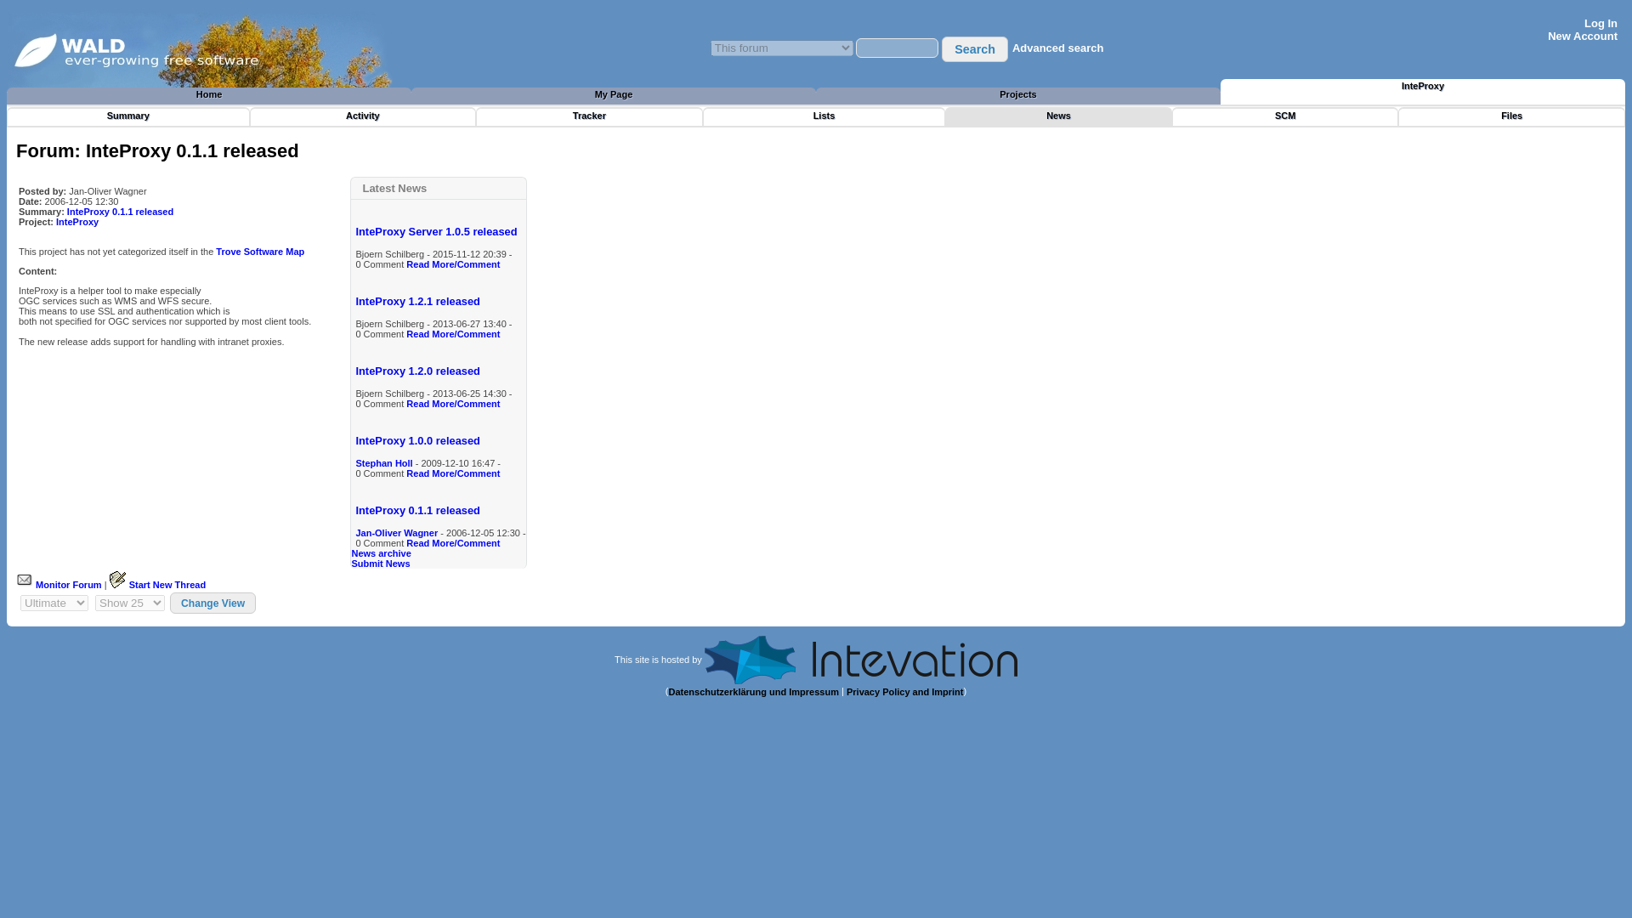 The height and width of the screenshot is (918, 1632). Describe the element at coordinates (1057, 48) in the screenshot. I see `Advanced search` at that location.